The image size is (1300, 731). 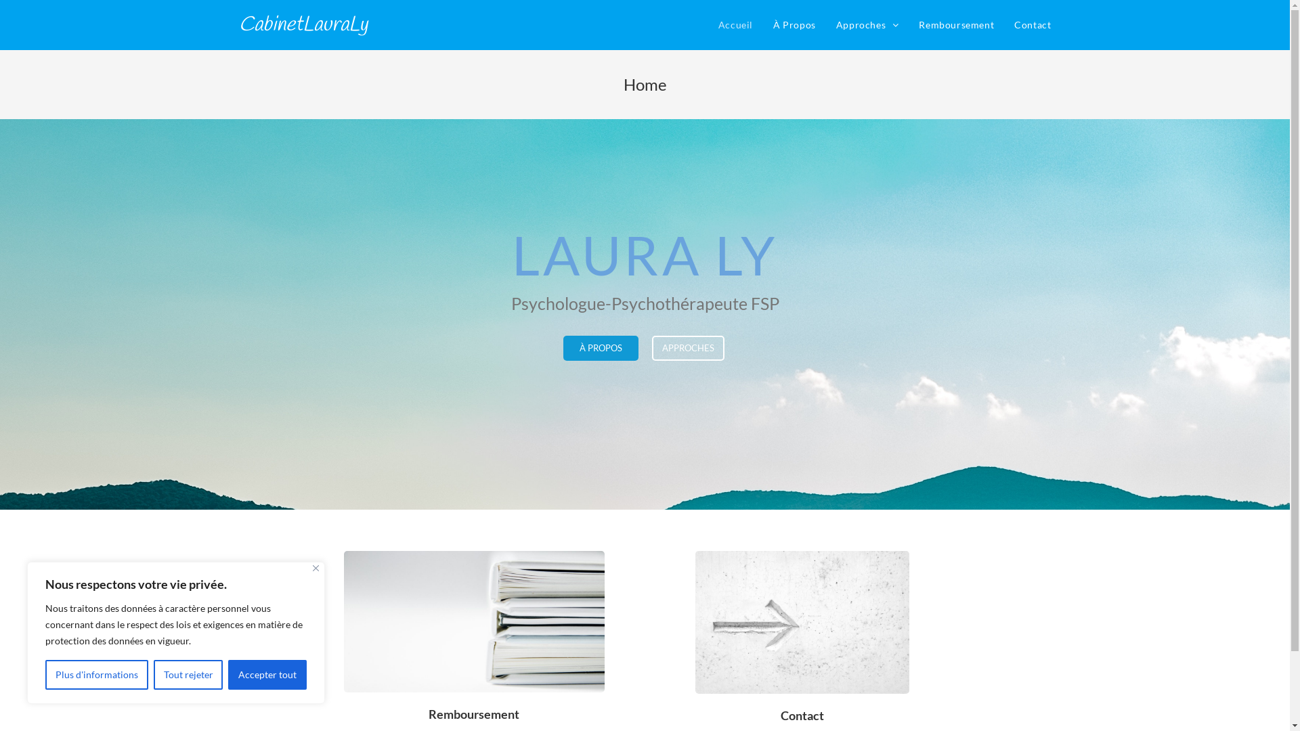 I want to click on Approches, so click(x=868, y=25).